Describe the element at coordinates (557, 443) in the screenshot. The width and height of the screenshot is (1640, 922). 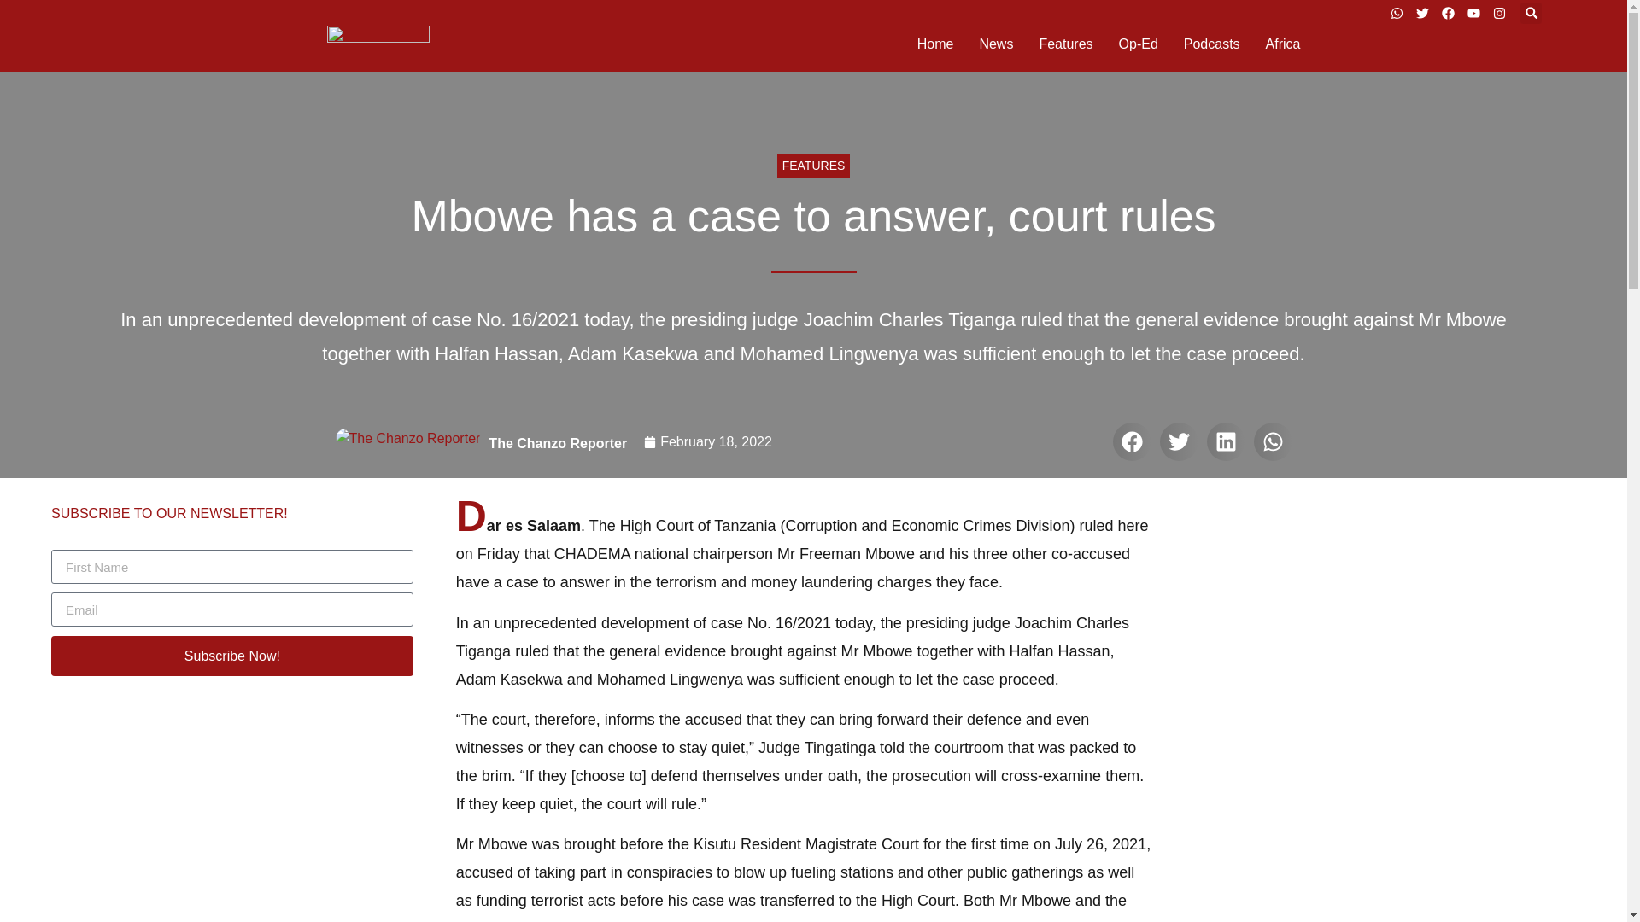
I see `The Chanzo Reporter` at that location.